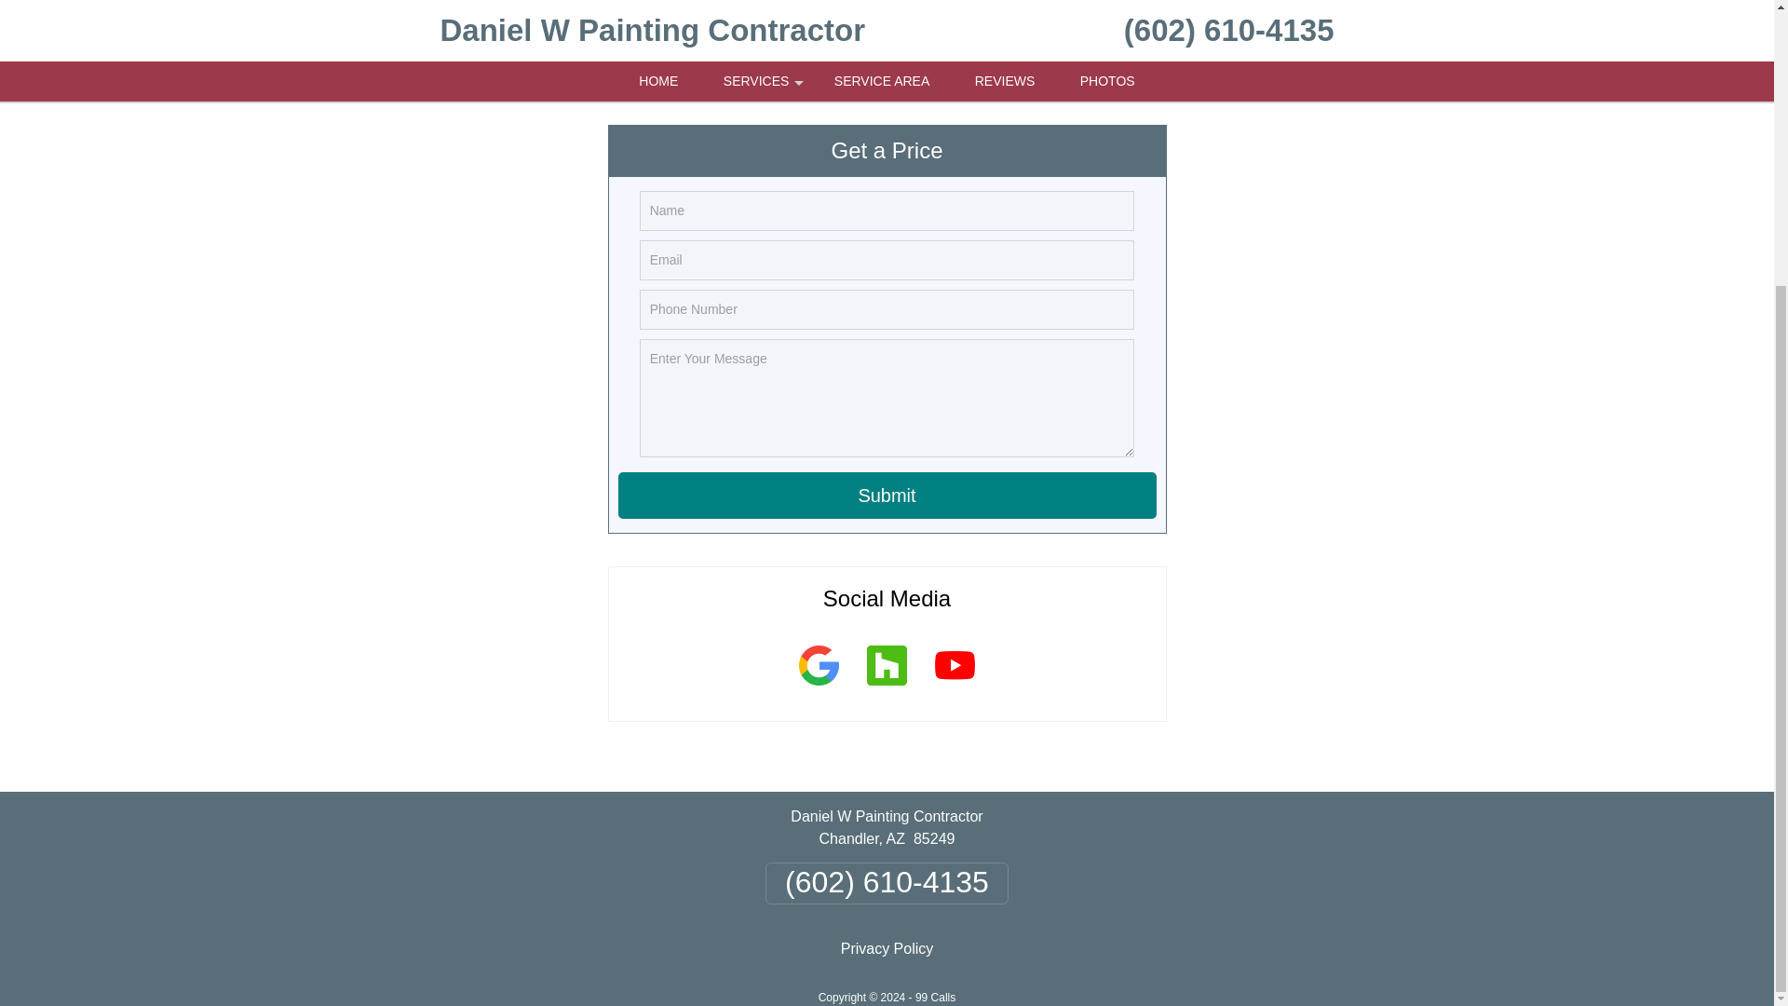 This screenshot has height=1006, width=1788. I want to click on Mesa House Painting, so click(571, 20).